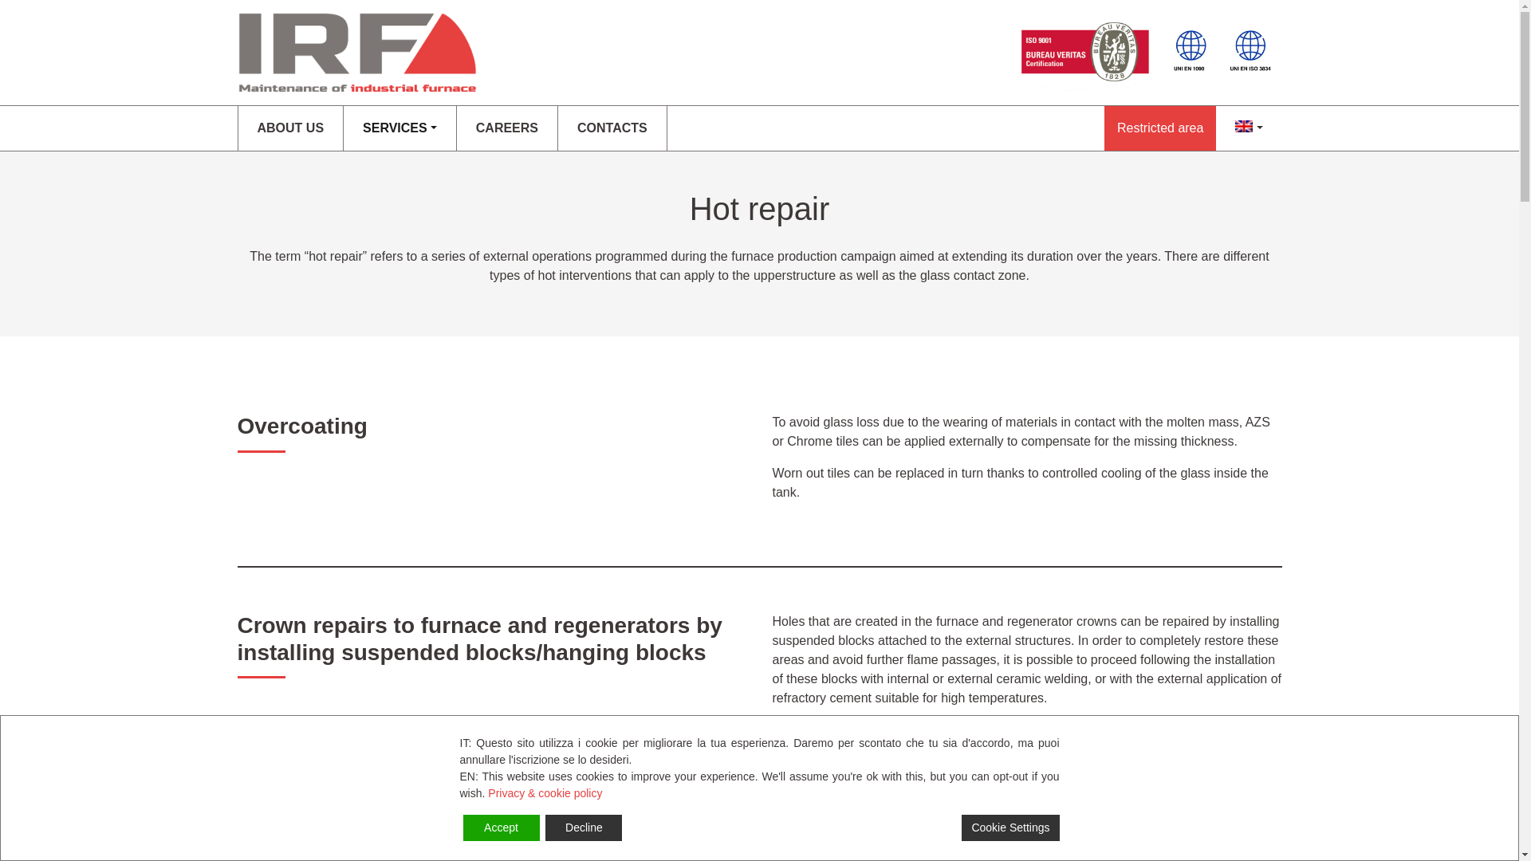 This screenshot has width=1531, height=861. Describe the element at coordinates (290, 128) in the screenshot. I see `ABOUT US` at that location.